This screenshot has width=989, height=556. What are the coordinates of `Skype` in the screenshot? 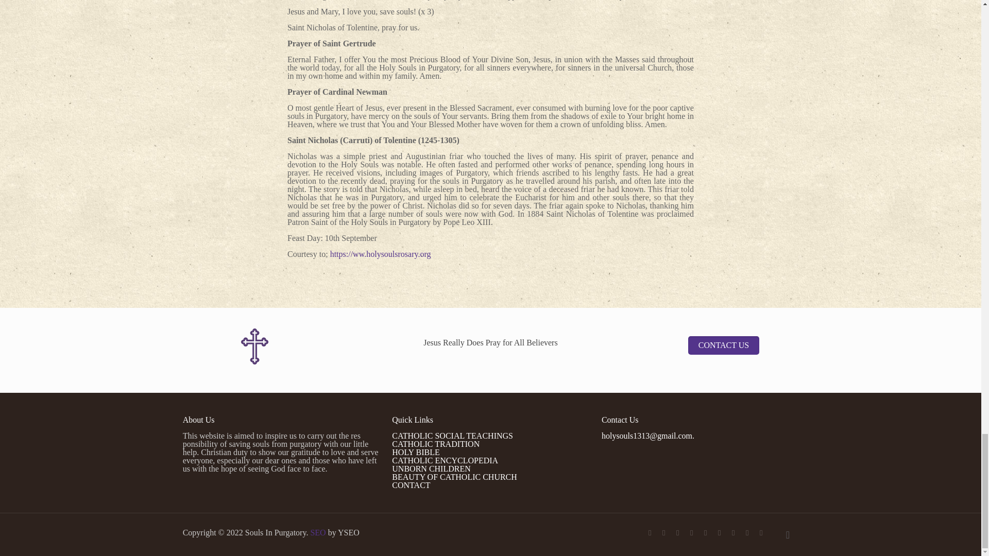 It's located at (650, 533).